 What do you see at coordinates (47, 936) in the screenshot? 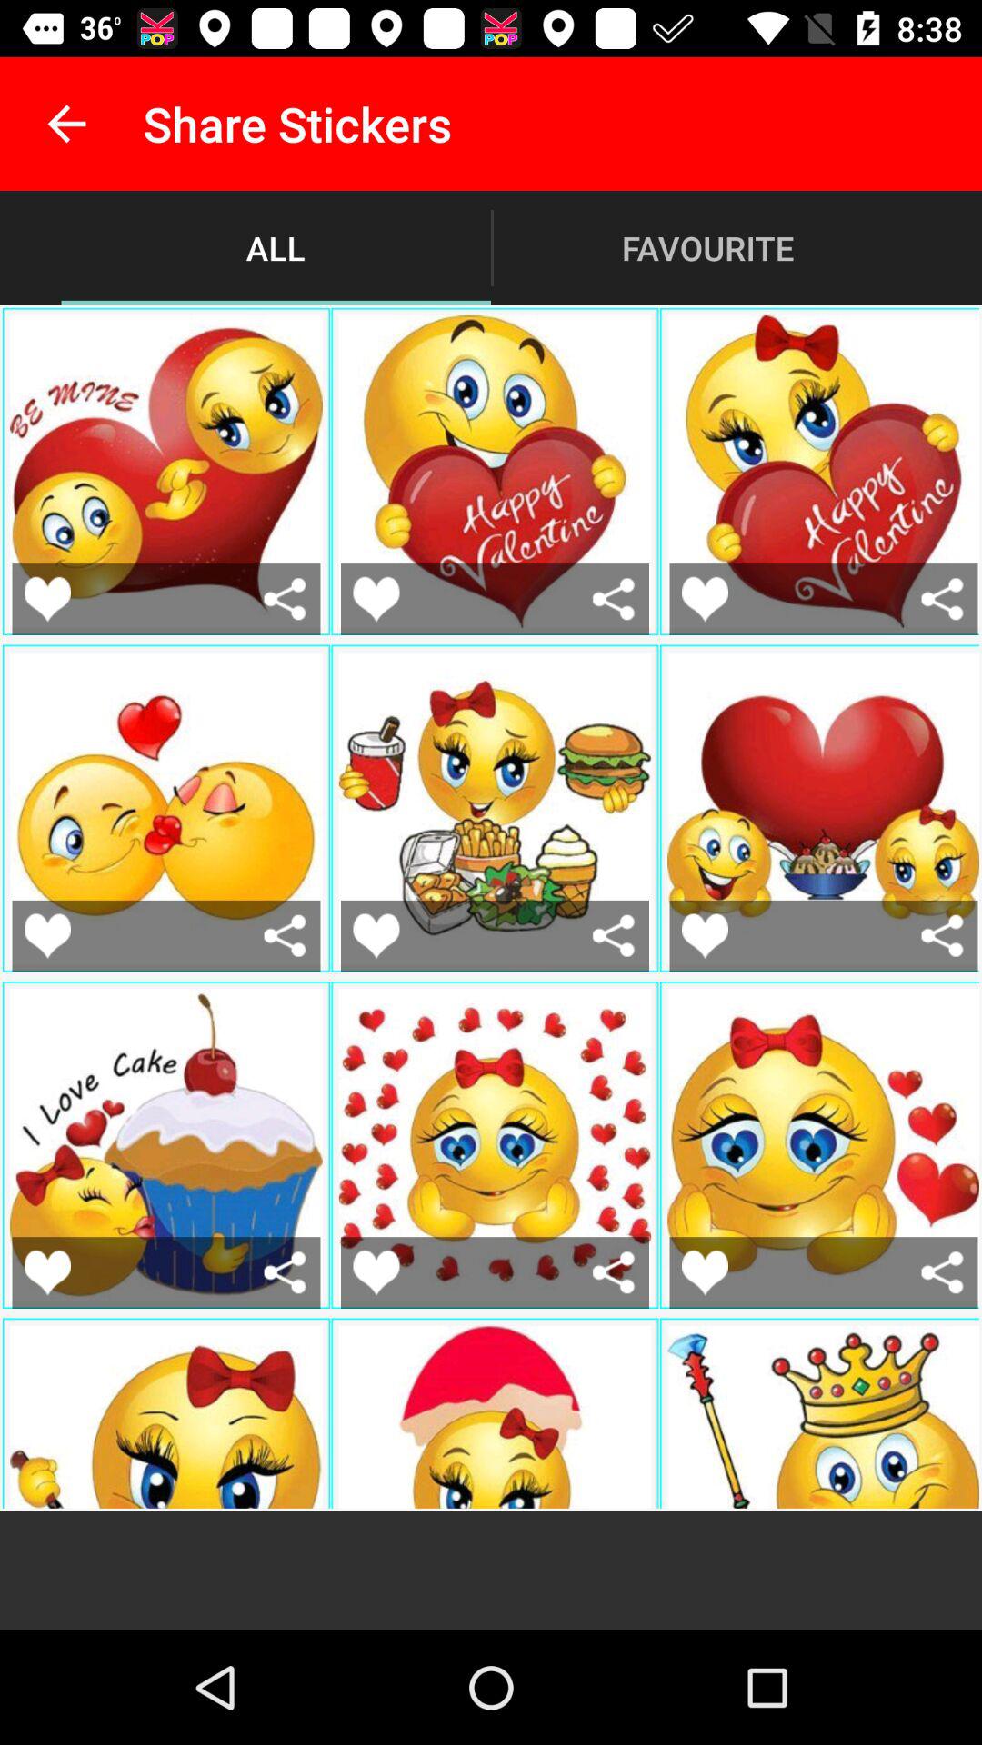
I see `like the item` at bounding box center [47, 936].